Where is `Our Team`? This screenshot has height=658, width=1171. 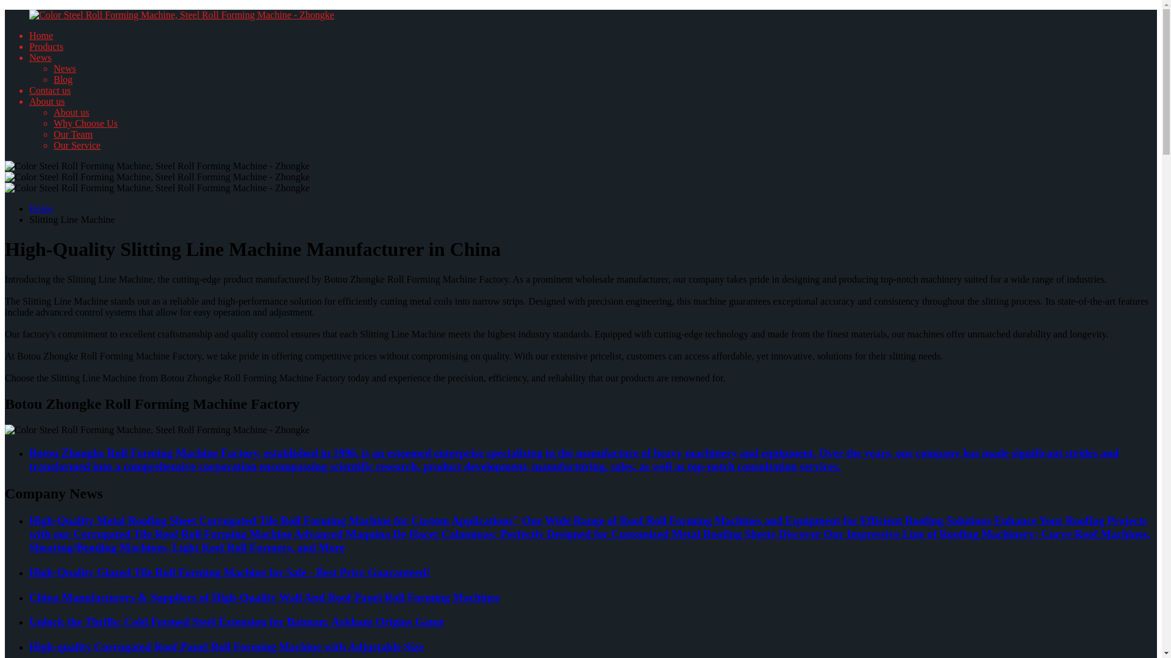
Our Team is located at coordinates (73, 134).